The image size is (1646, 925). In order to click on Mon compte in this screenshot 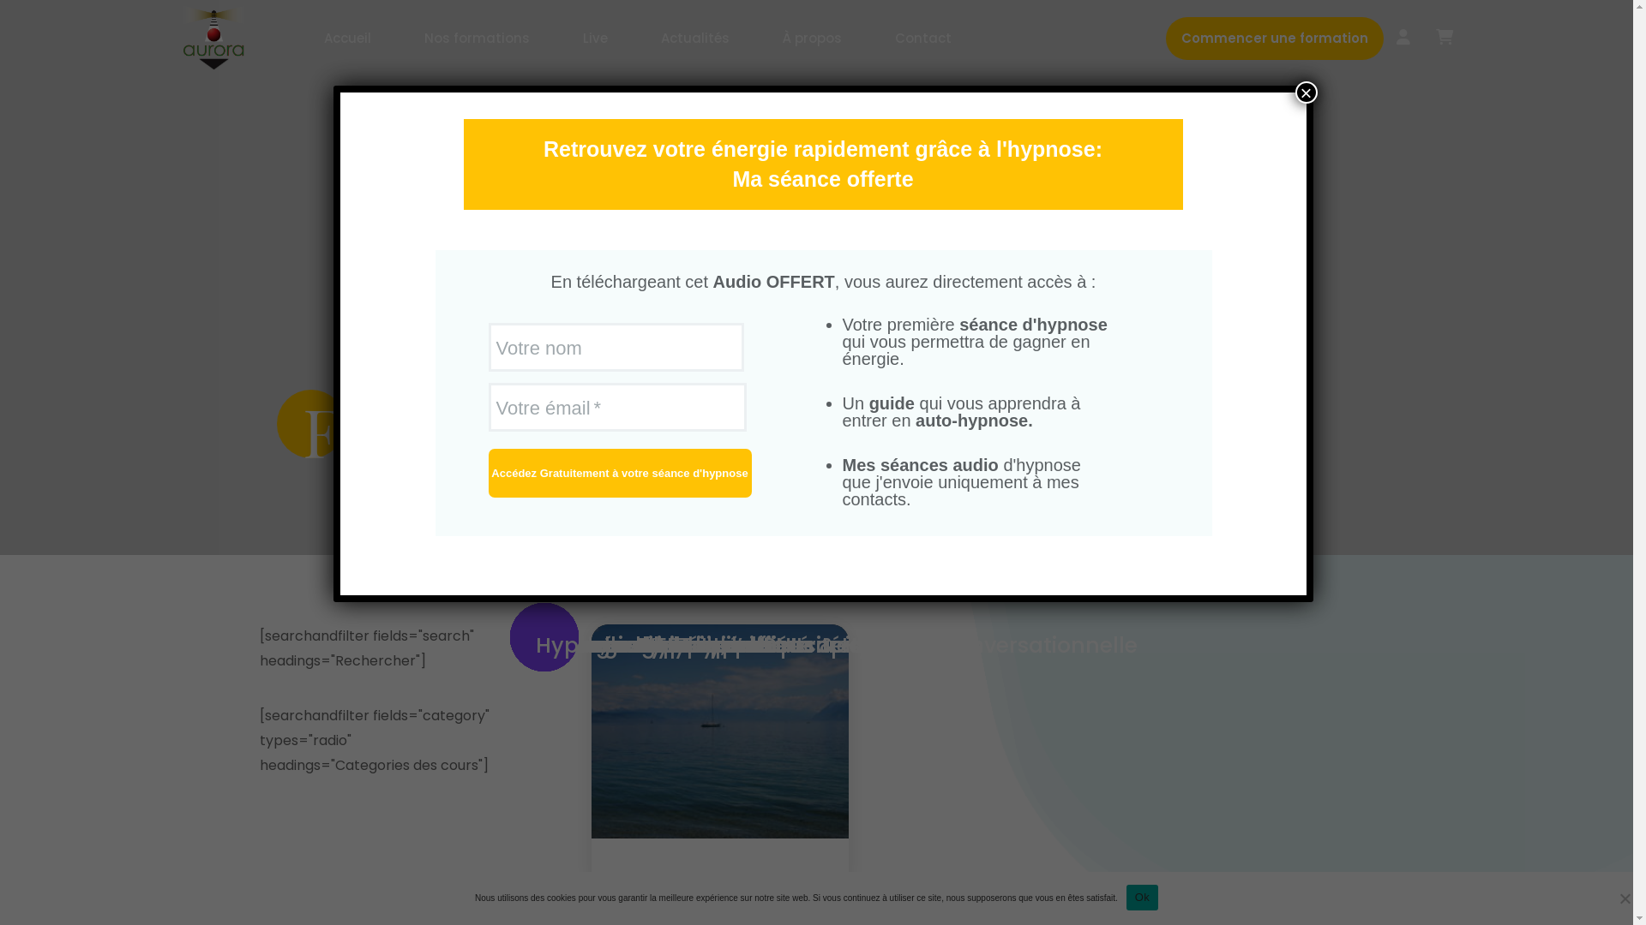, I will do `click(1403, 39)`.